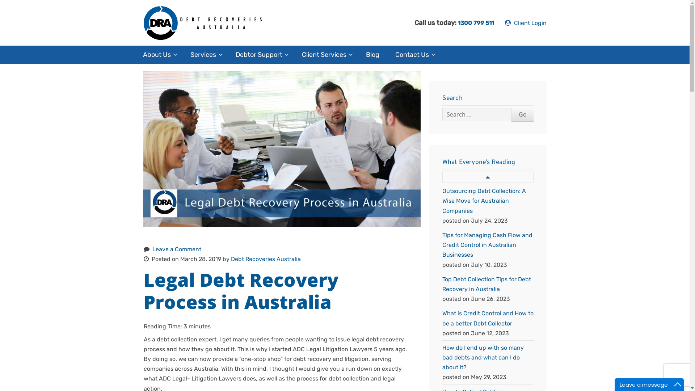  What do you see at coordinates (205, 55) in the screenshot?
I see `Services` at bounding box center [205, 55].